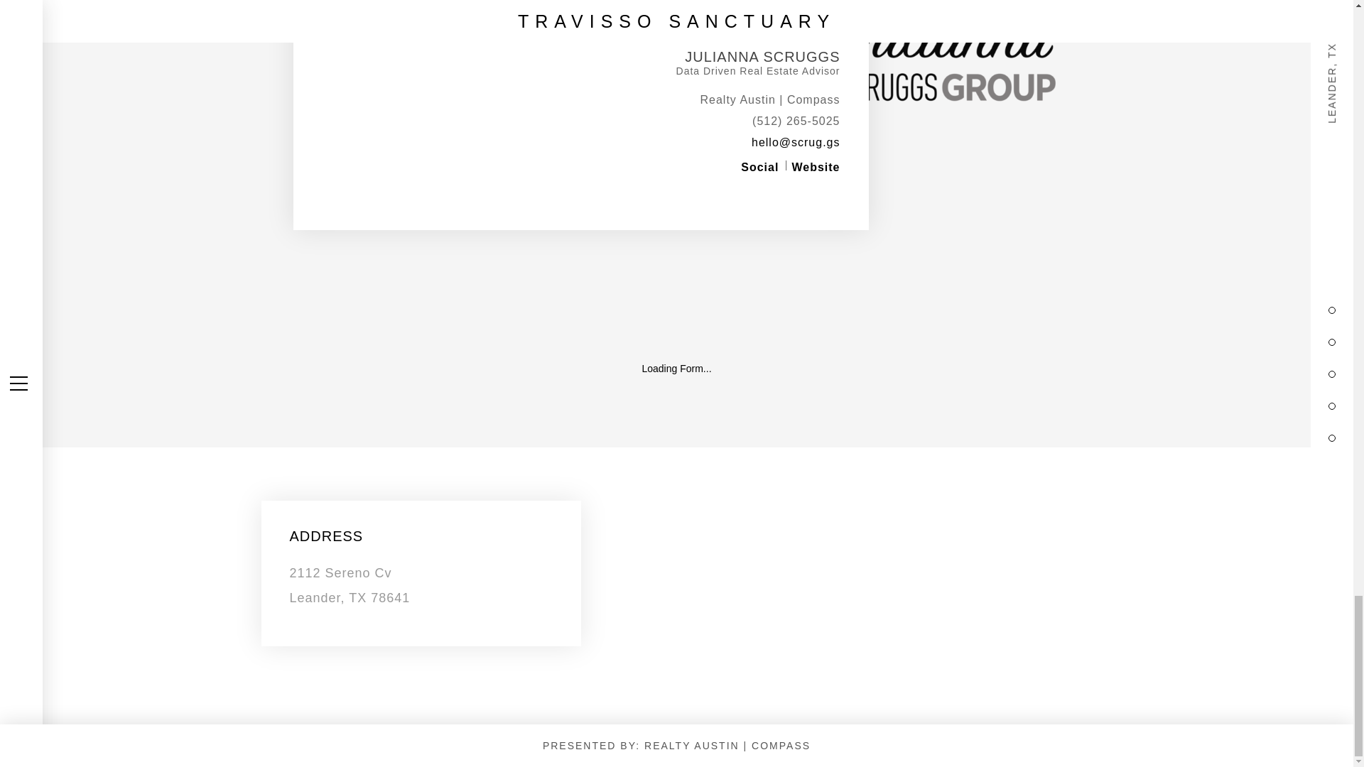 The height and width of the screenshot is (767, 1364). Describe the element at coordinates (816, 167) in the screenshot. I see `Website` at that location.